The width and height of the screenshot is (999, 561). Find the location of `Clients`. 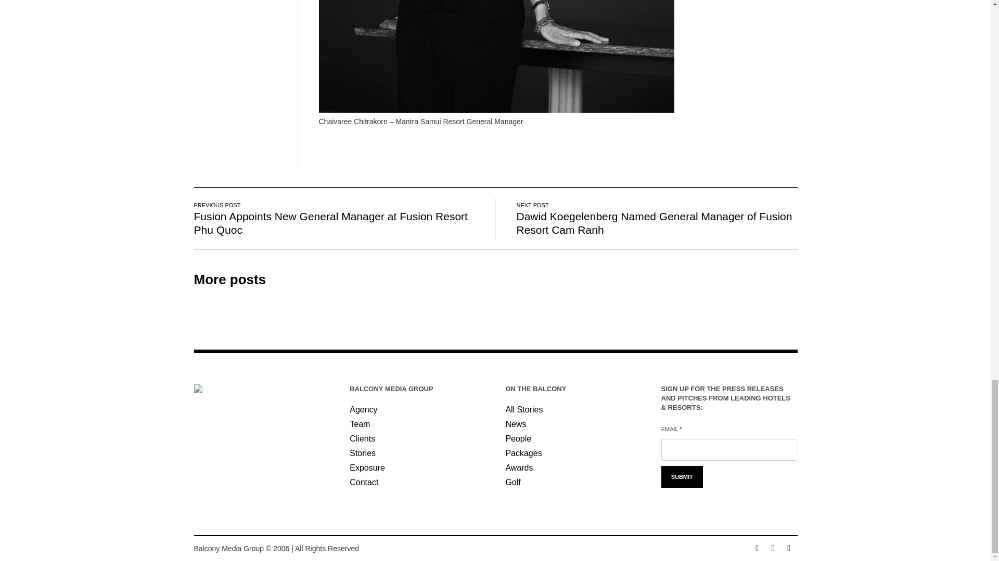

Clients is located at coordinates (362, 438).